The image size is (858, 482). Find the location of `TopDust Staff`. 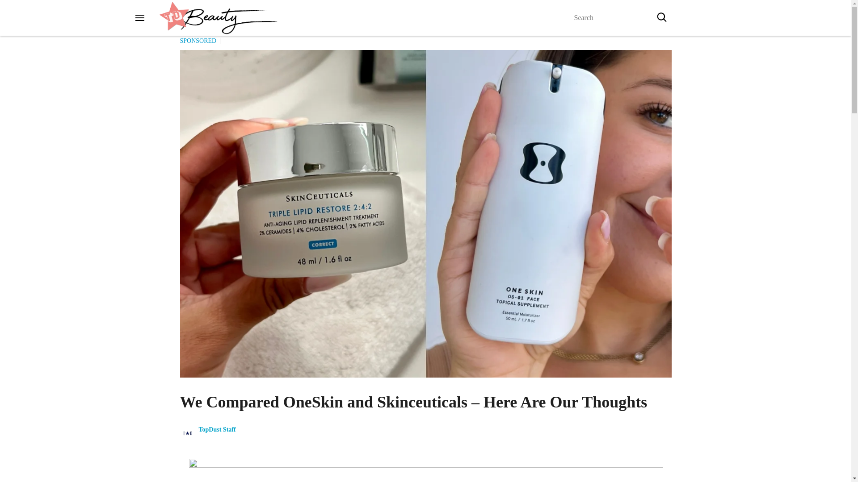

TopDust Staff is located at coordinates (216, 429).